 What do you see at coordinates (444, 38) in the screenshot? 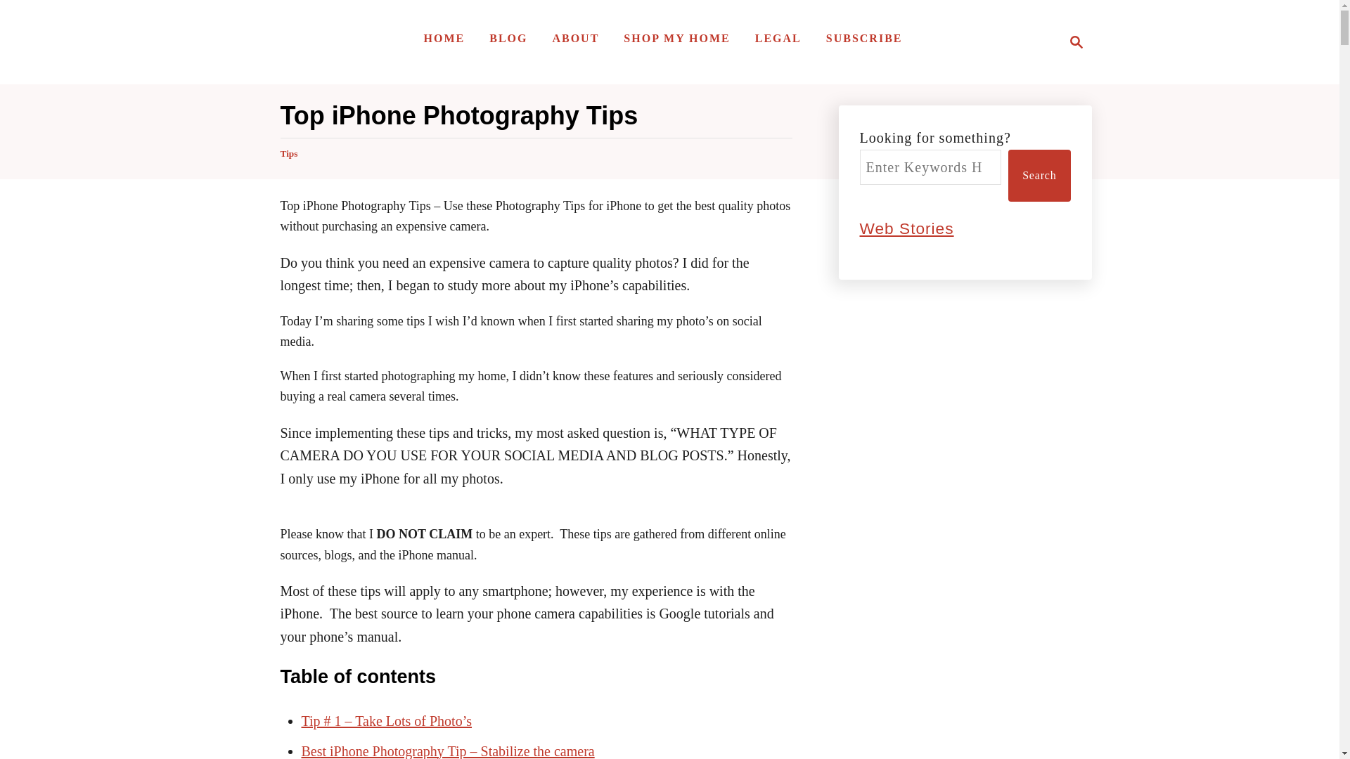
I see `Skip to Content` at bounding box center [444, 38].